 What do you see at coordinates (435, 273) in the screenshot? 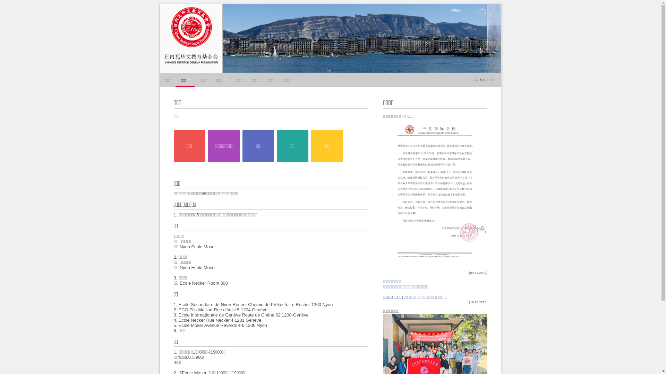
I see `[09.11.2023]` at bounding box center [435, 273].